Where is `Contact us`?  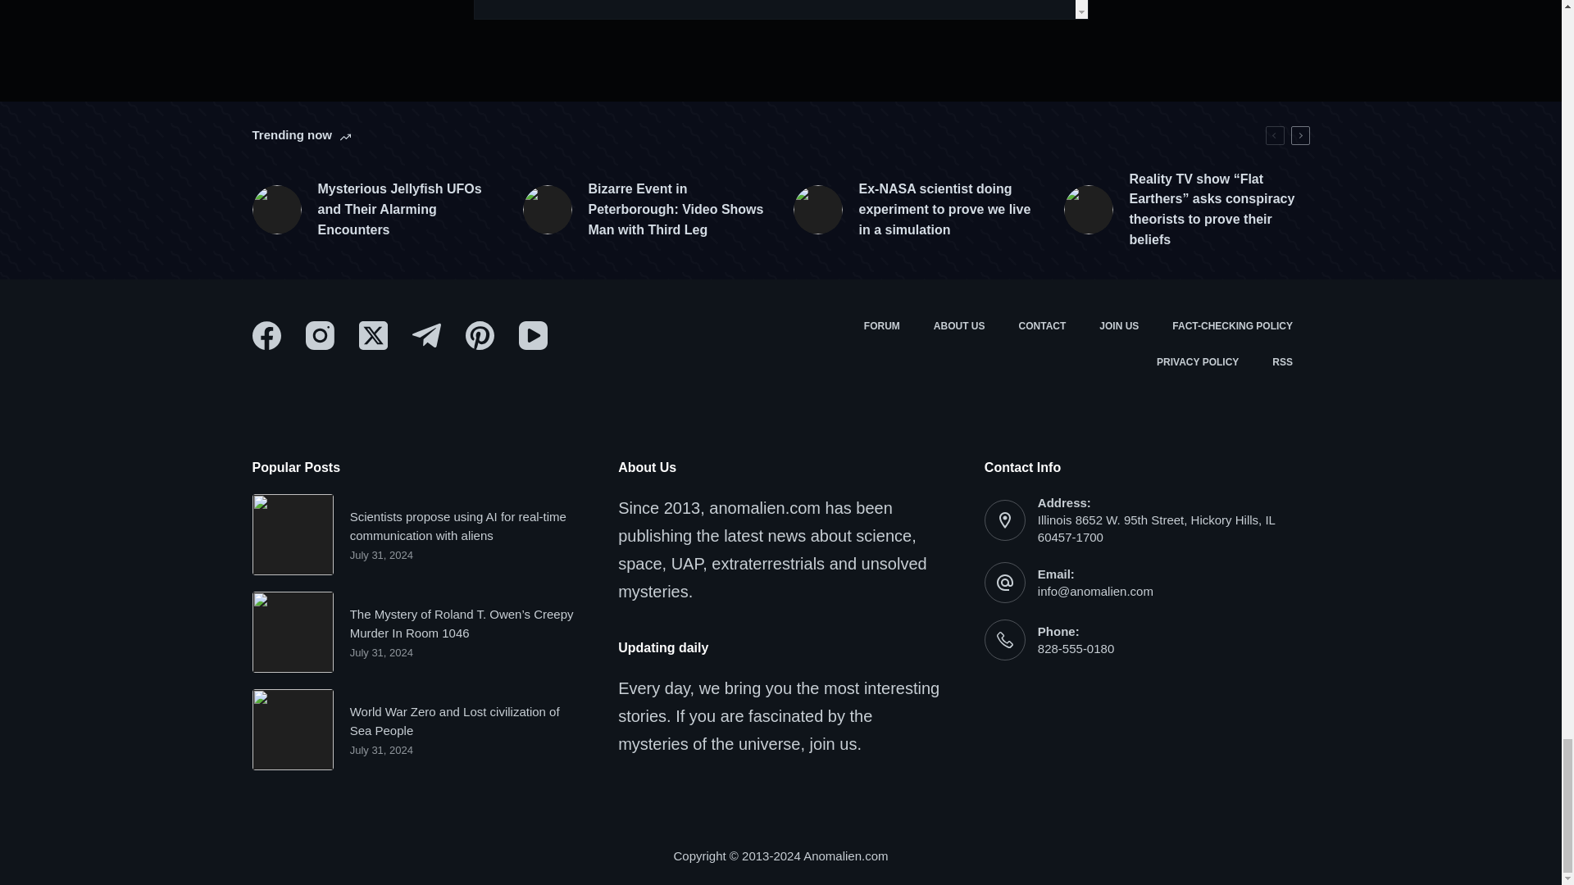
Contact us is located at coordinates (1043, 326).